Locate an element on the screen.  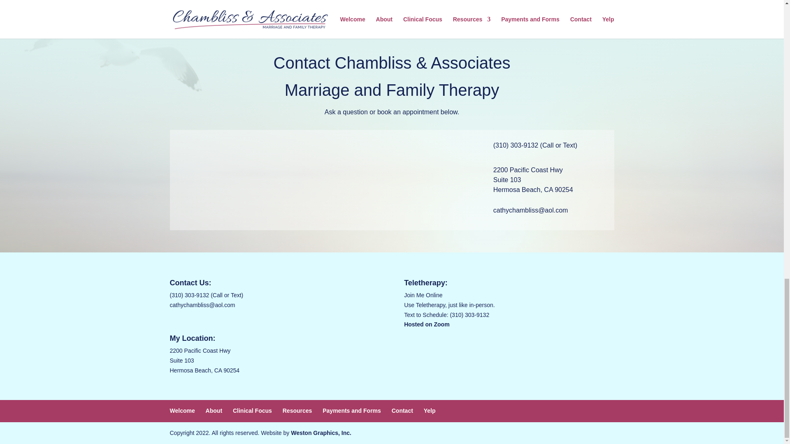
About is located at coordinates (214, 410).